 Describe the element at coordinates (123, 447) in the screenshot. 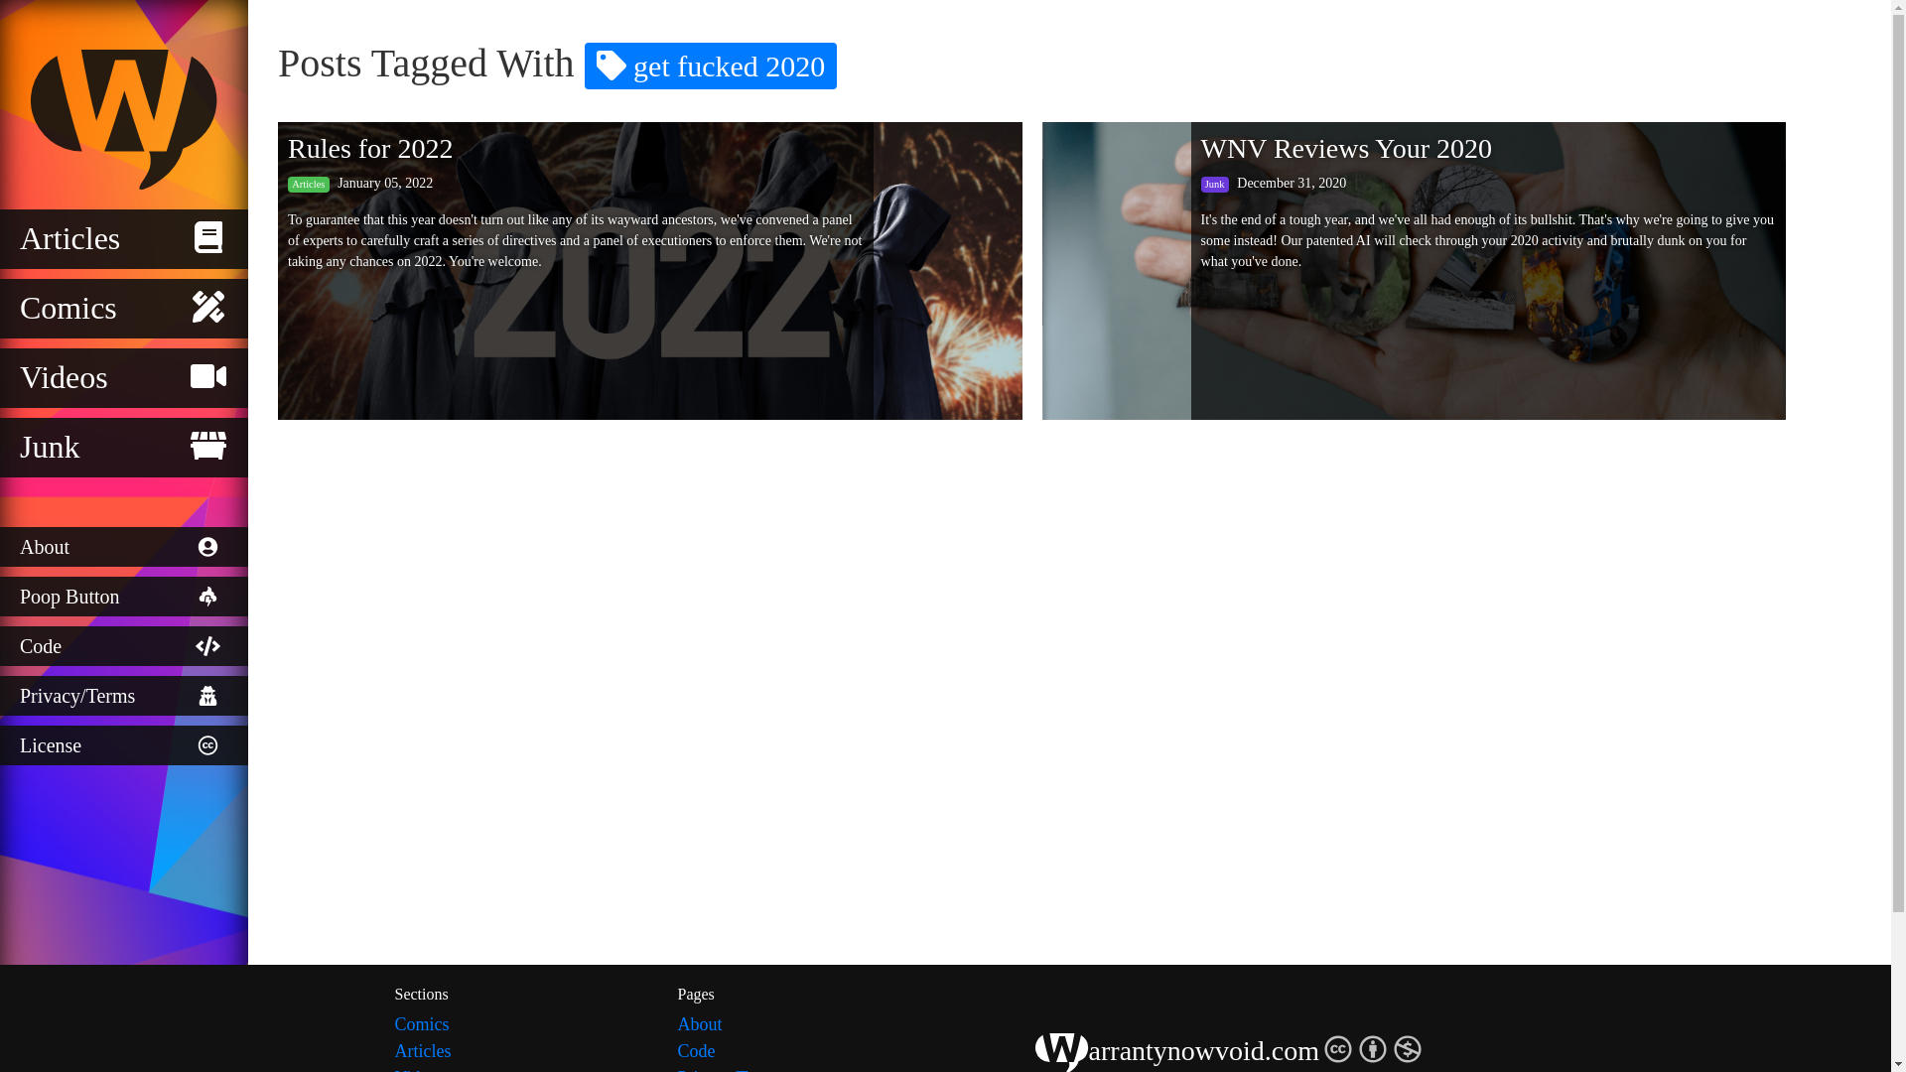

I see `Junk` at that location.